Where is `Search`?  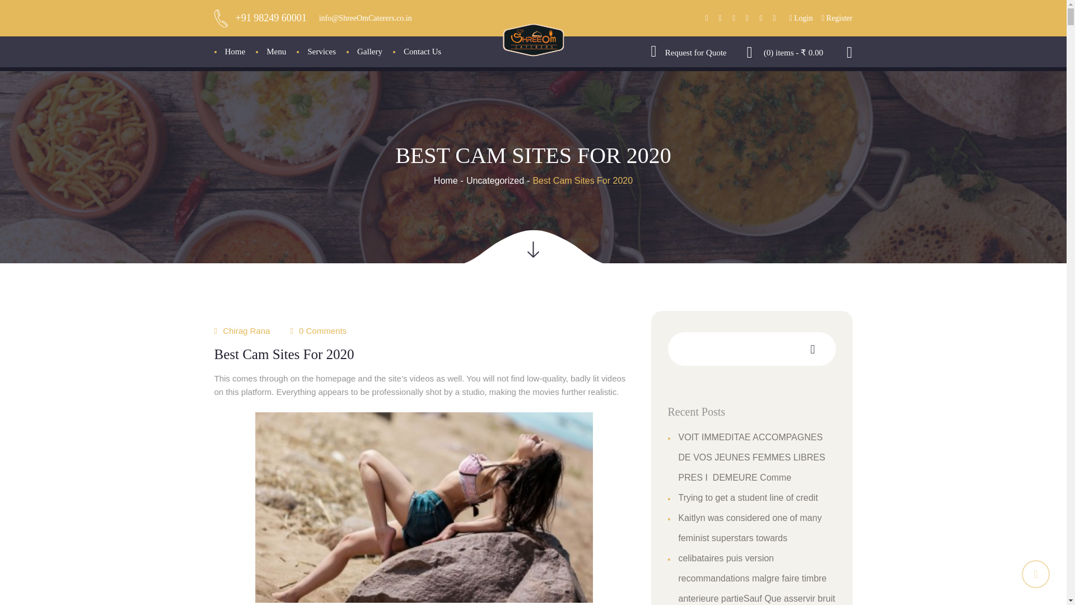 Search is located at coordinates (831, 97).